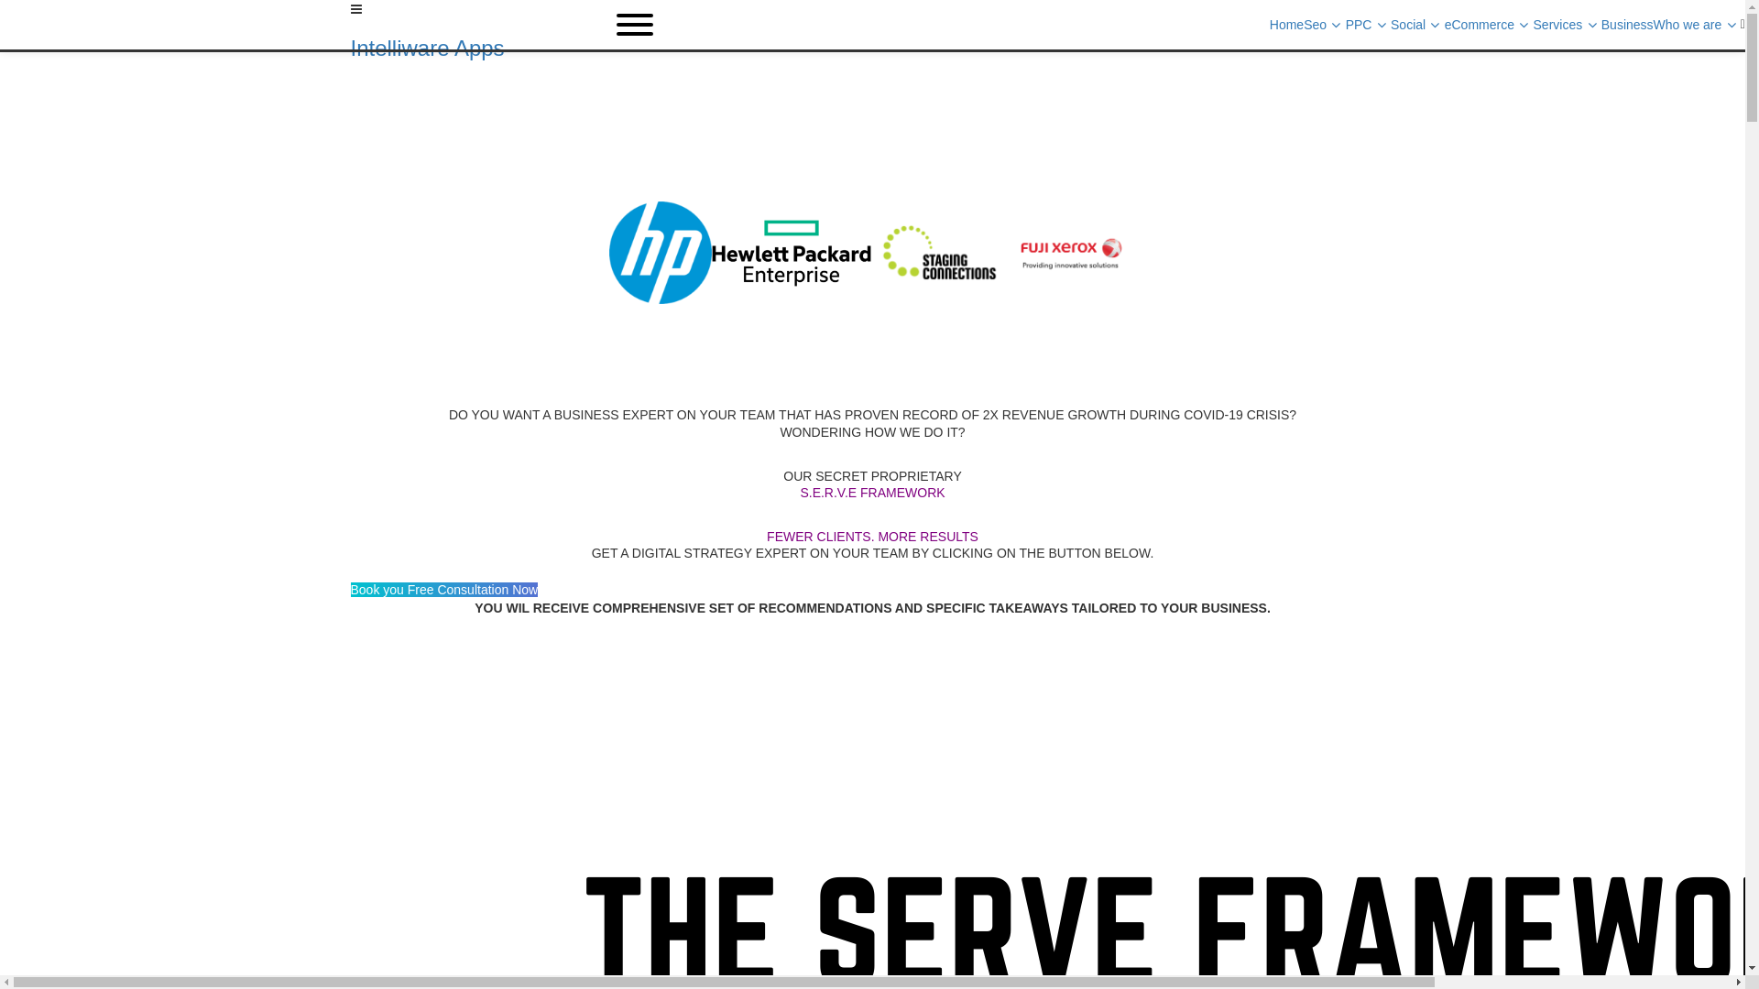 The image size is (1759, 989). I want to click on Home, so click(1286, 26).